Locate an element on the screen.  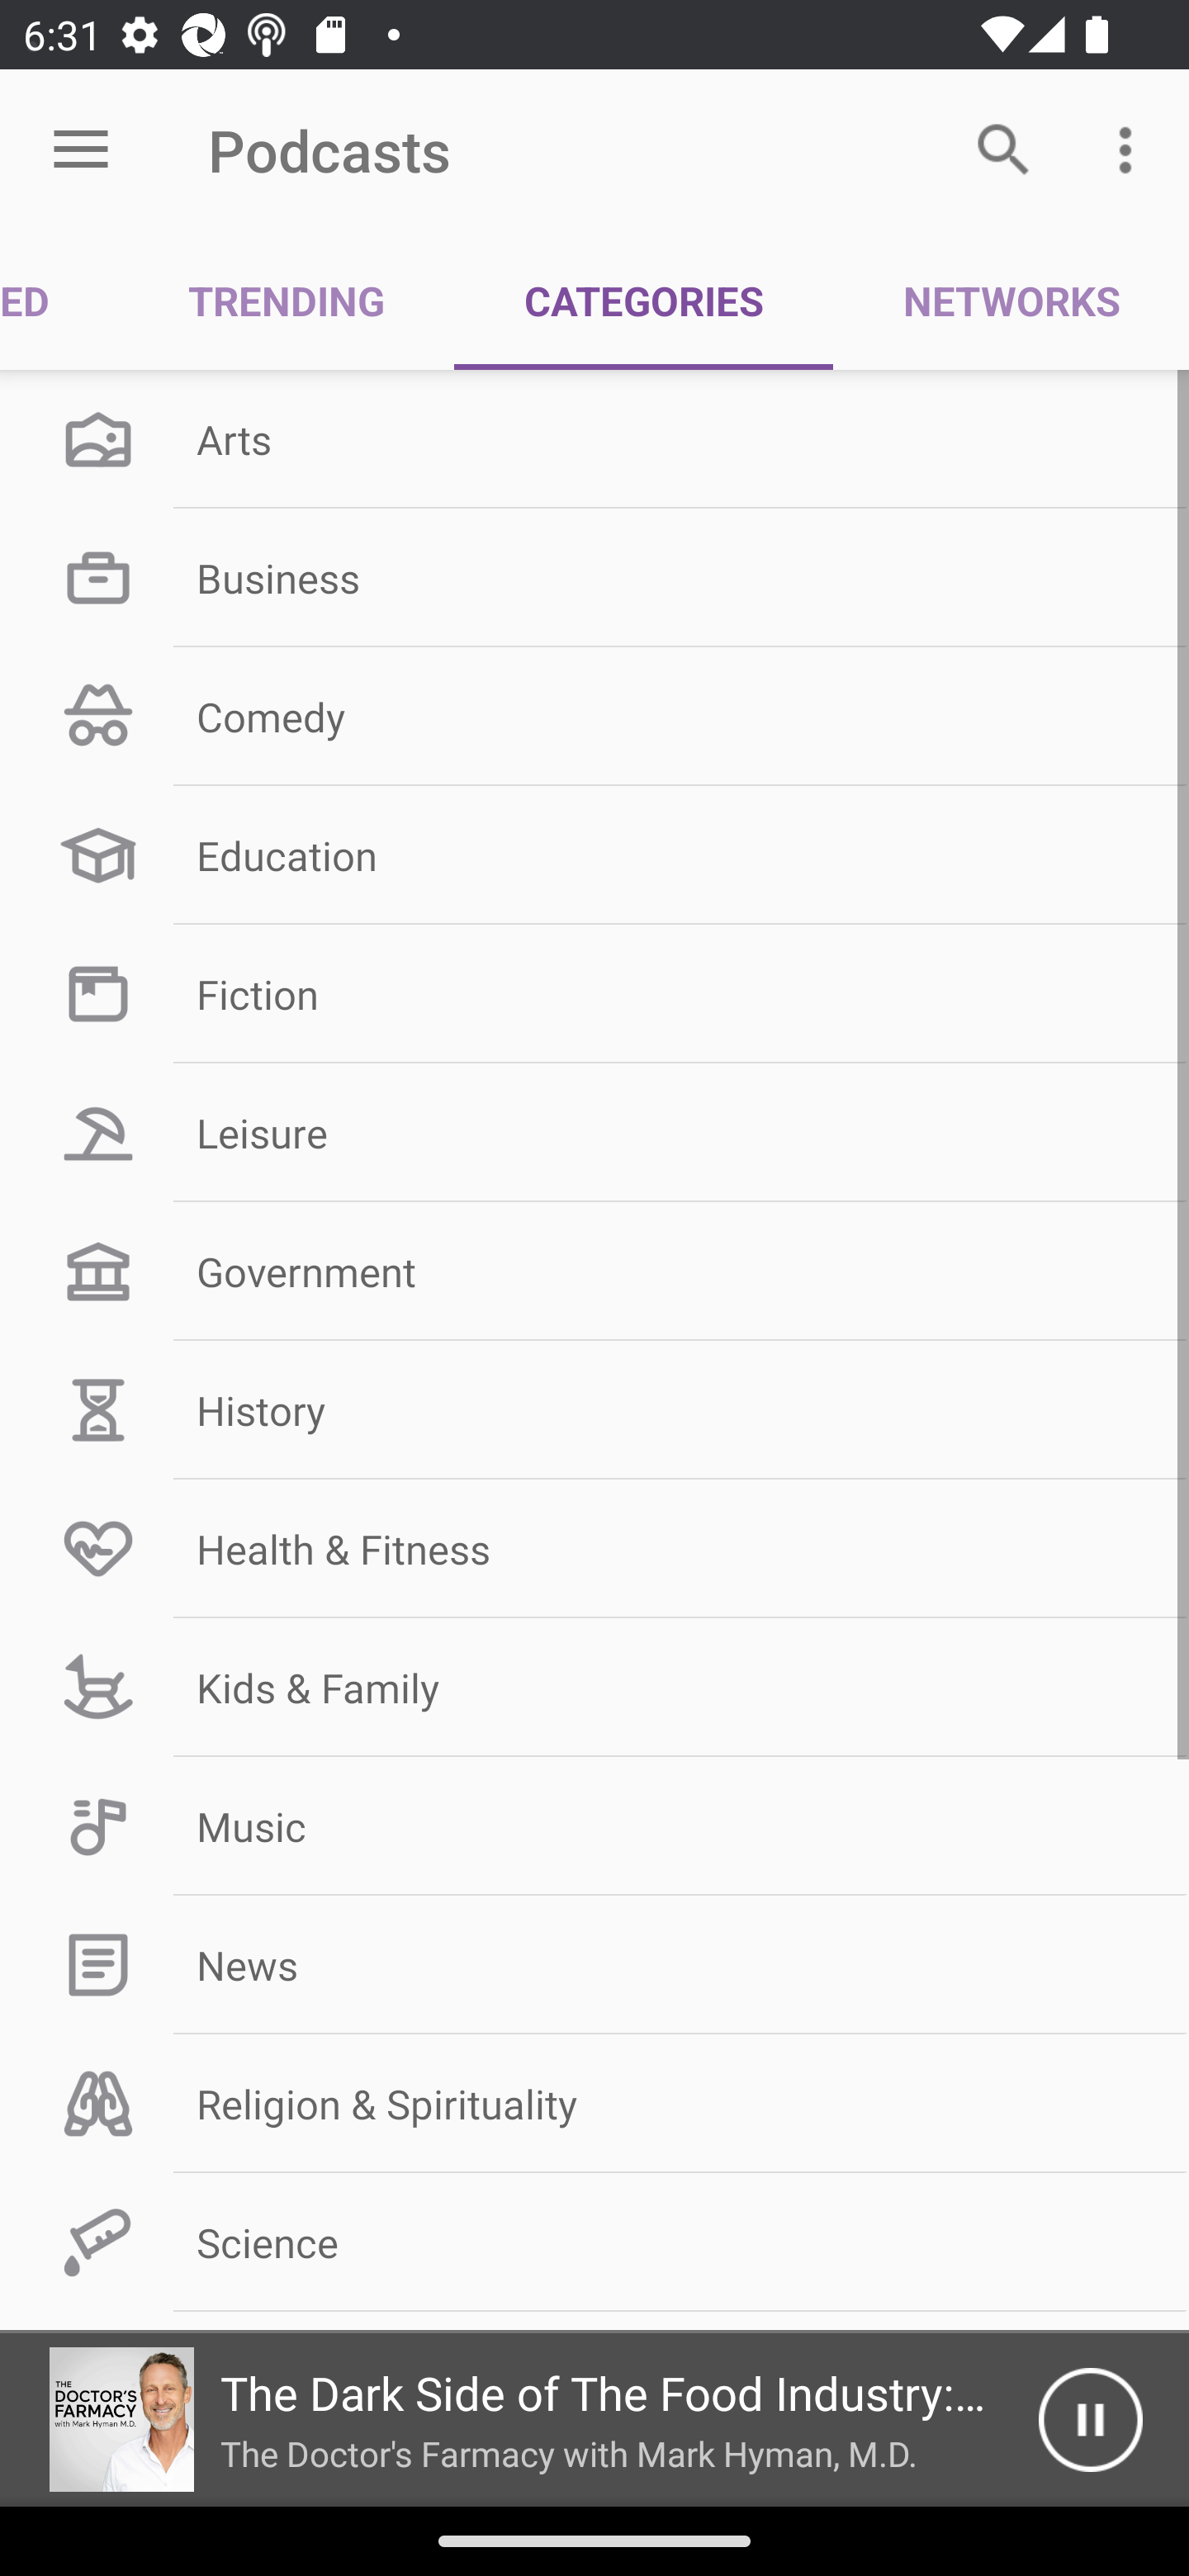
Kids & Family is located at coordinates (594, 1687).